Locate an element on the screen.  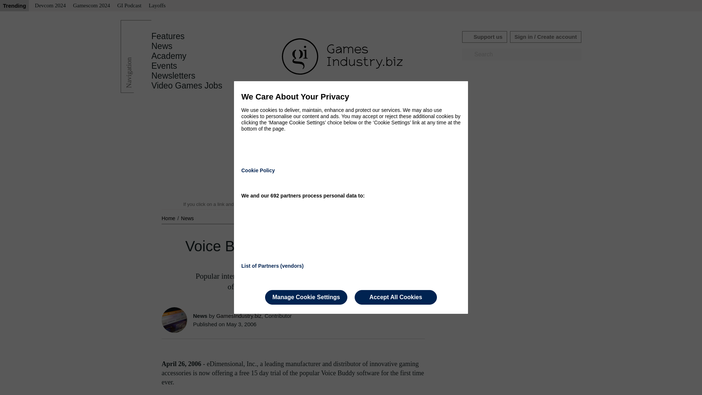
Gamescom 2024 is located at coordinates (91, 6).